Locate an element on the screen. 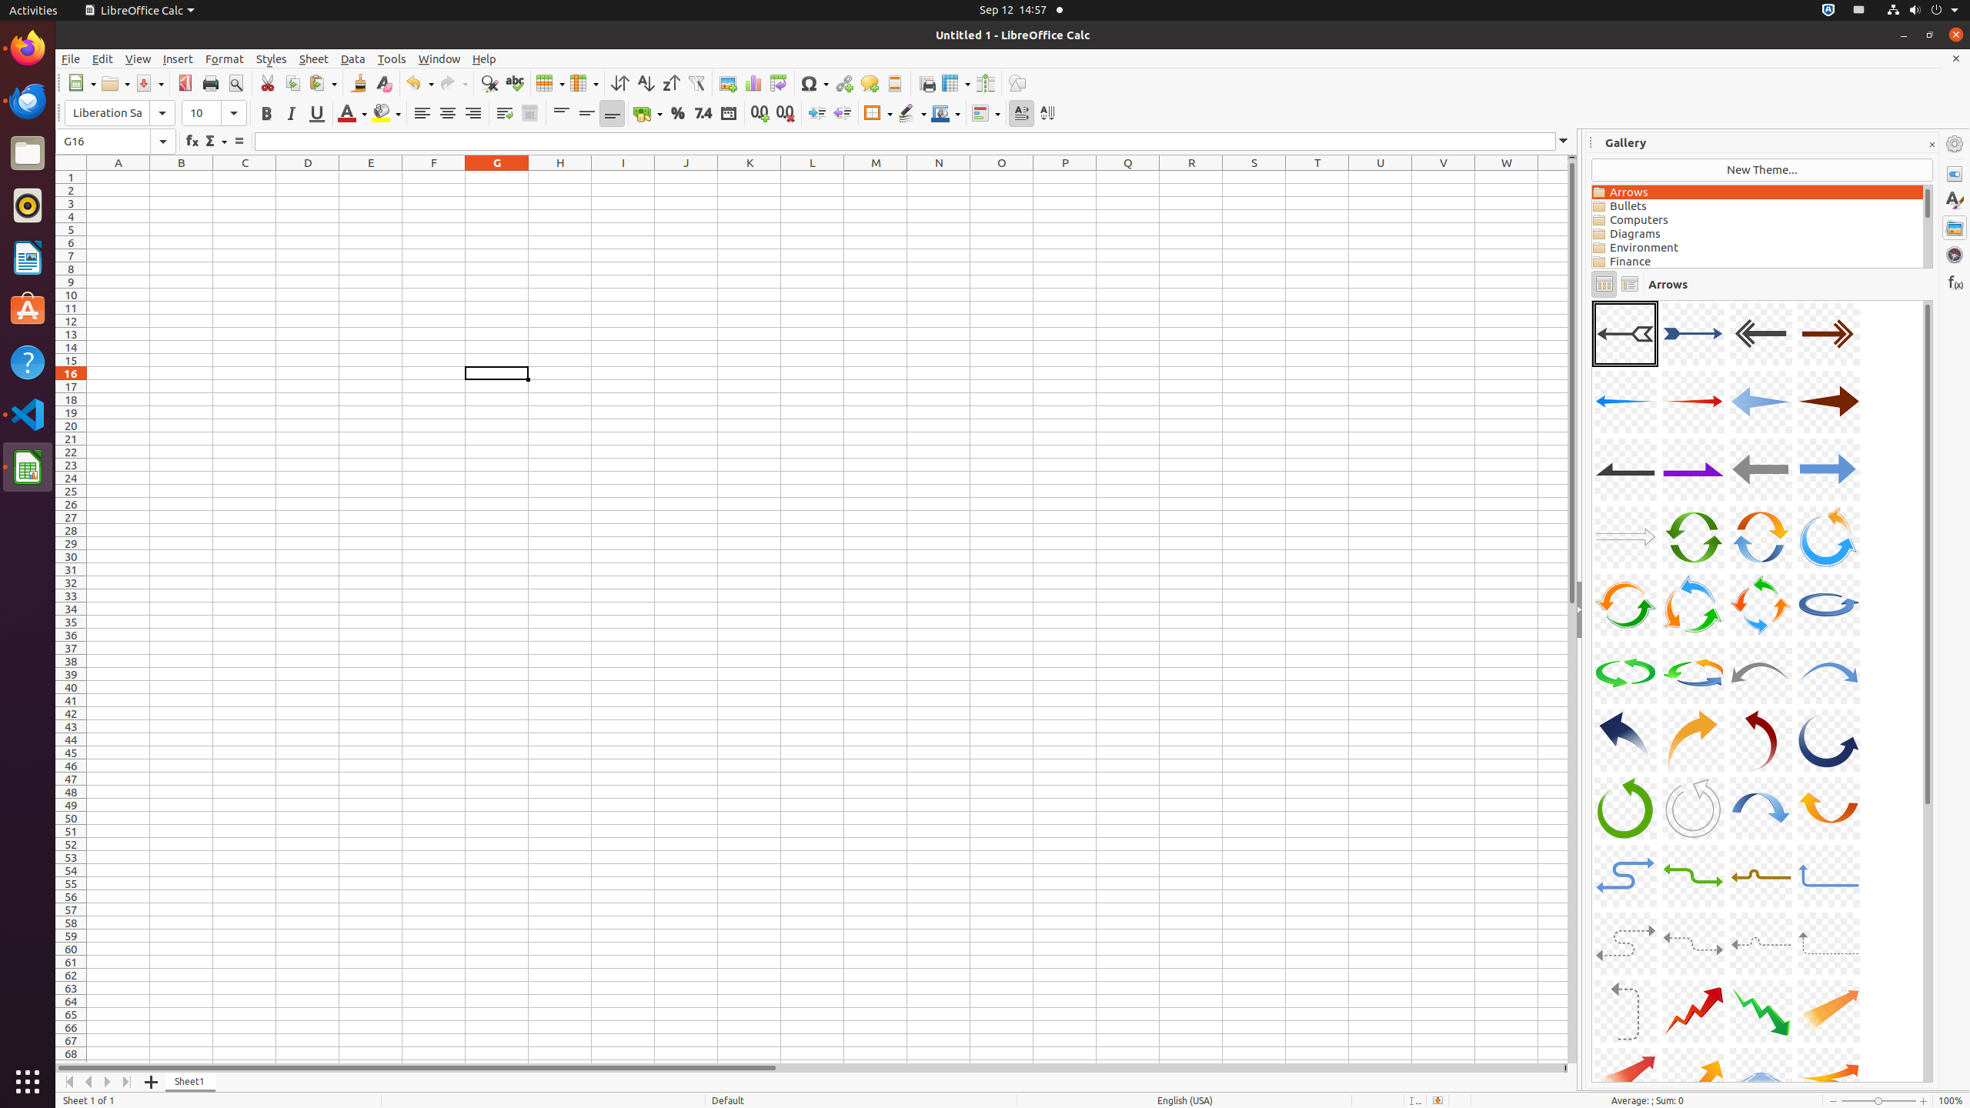  Align Top is located at coordinates (562, 114).